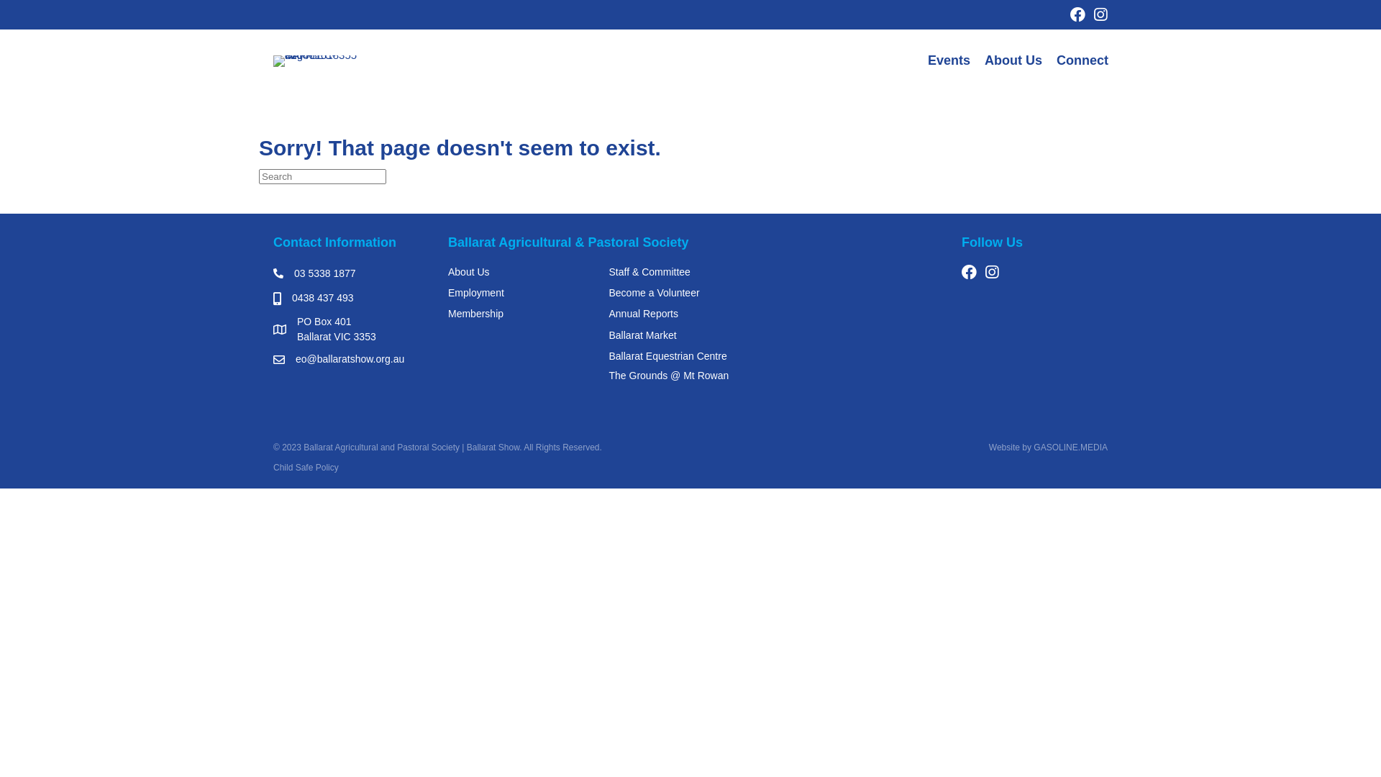 The height and width of the screenshot is (777, 1381). What do you see at coordinates (469, 272) in the screenshot?
I see `About Us` at bounding box center [469, 272].